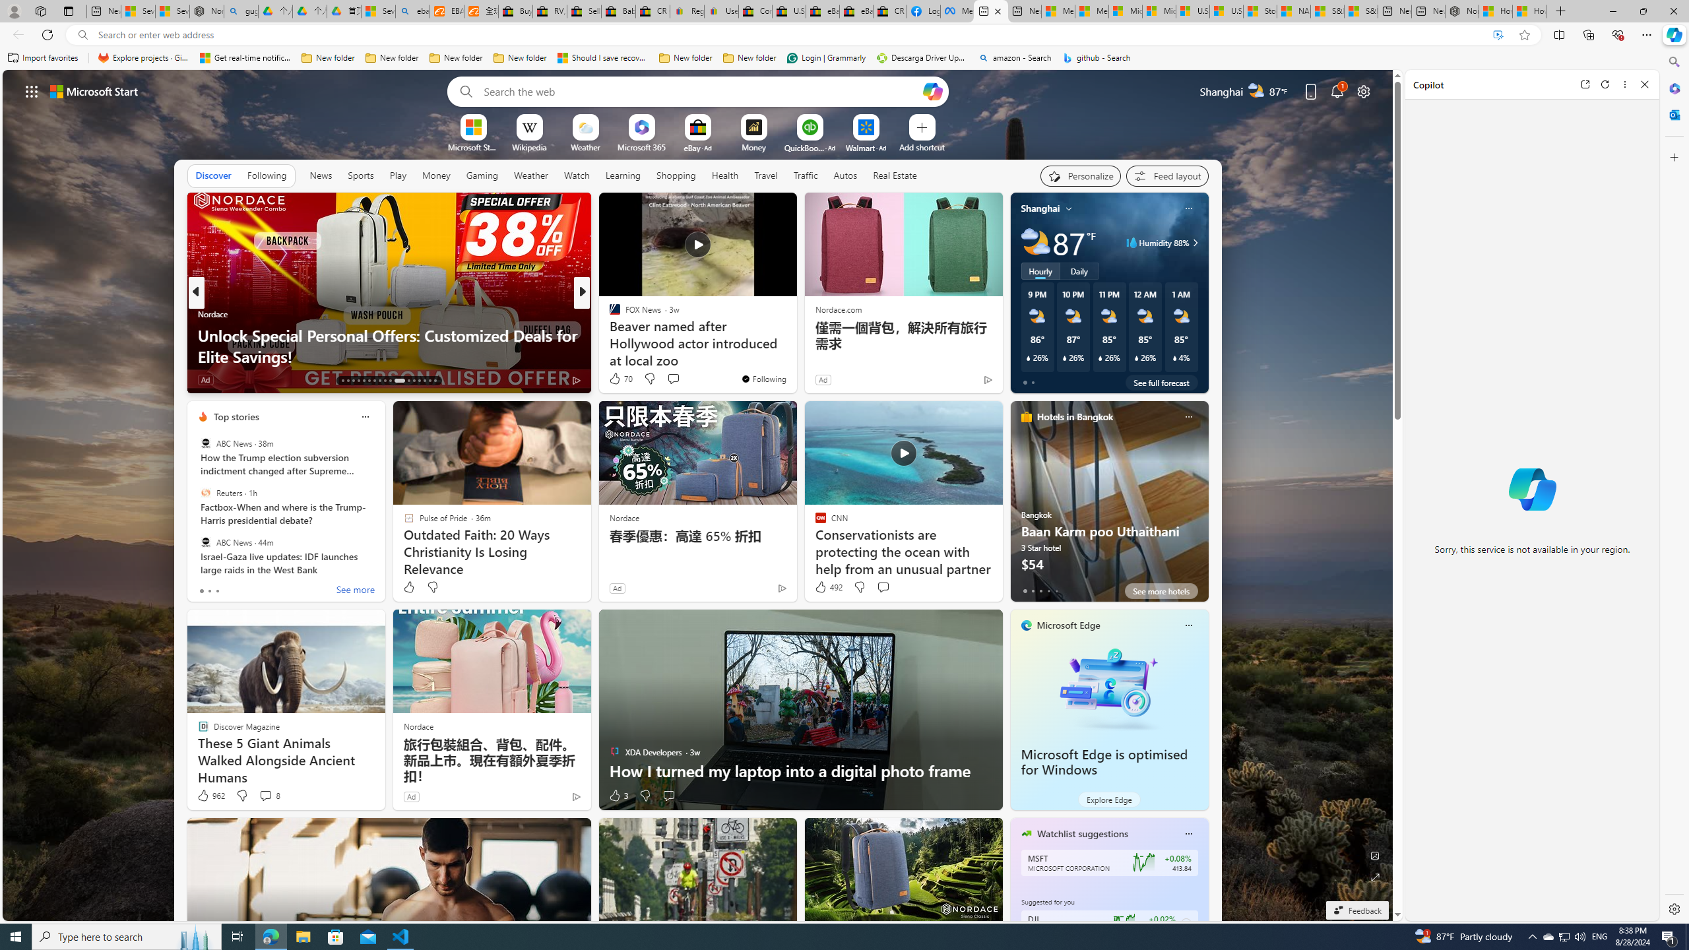  What do you see at coordinates (618, 380) in the screenshot?
I see `315 Like` at bounding box center [618, 380].